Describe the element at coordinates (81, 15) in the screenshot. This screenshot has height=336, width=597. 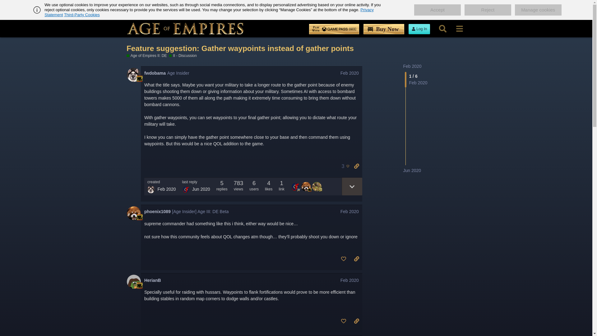
I see `Third-Party Cookies` at that location.